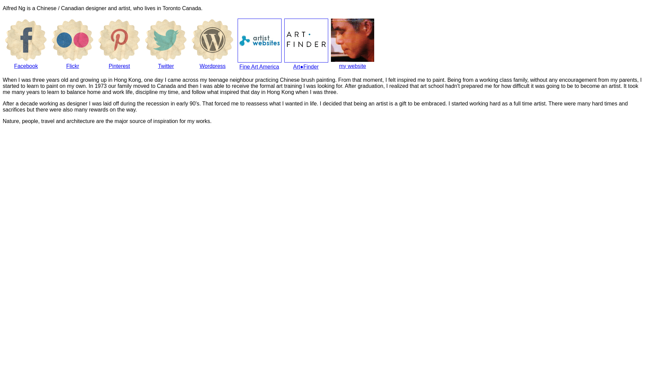 The width and height of the screenshot is (649, 365). I want to click on Facebook, so click(26, 40).